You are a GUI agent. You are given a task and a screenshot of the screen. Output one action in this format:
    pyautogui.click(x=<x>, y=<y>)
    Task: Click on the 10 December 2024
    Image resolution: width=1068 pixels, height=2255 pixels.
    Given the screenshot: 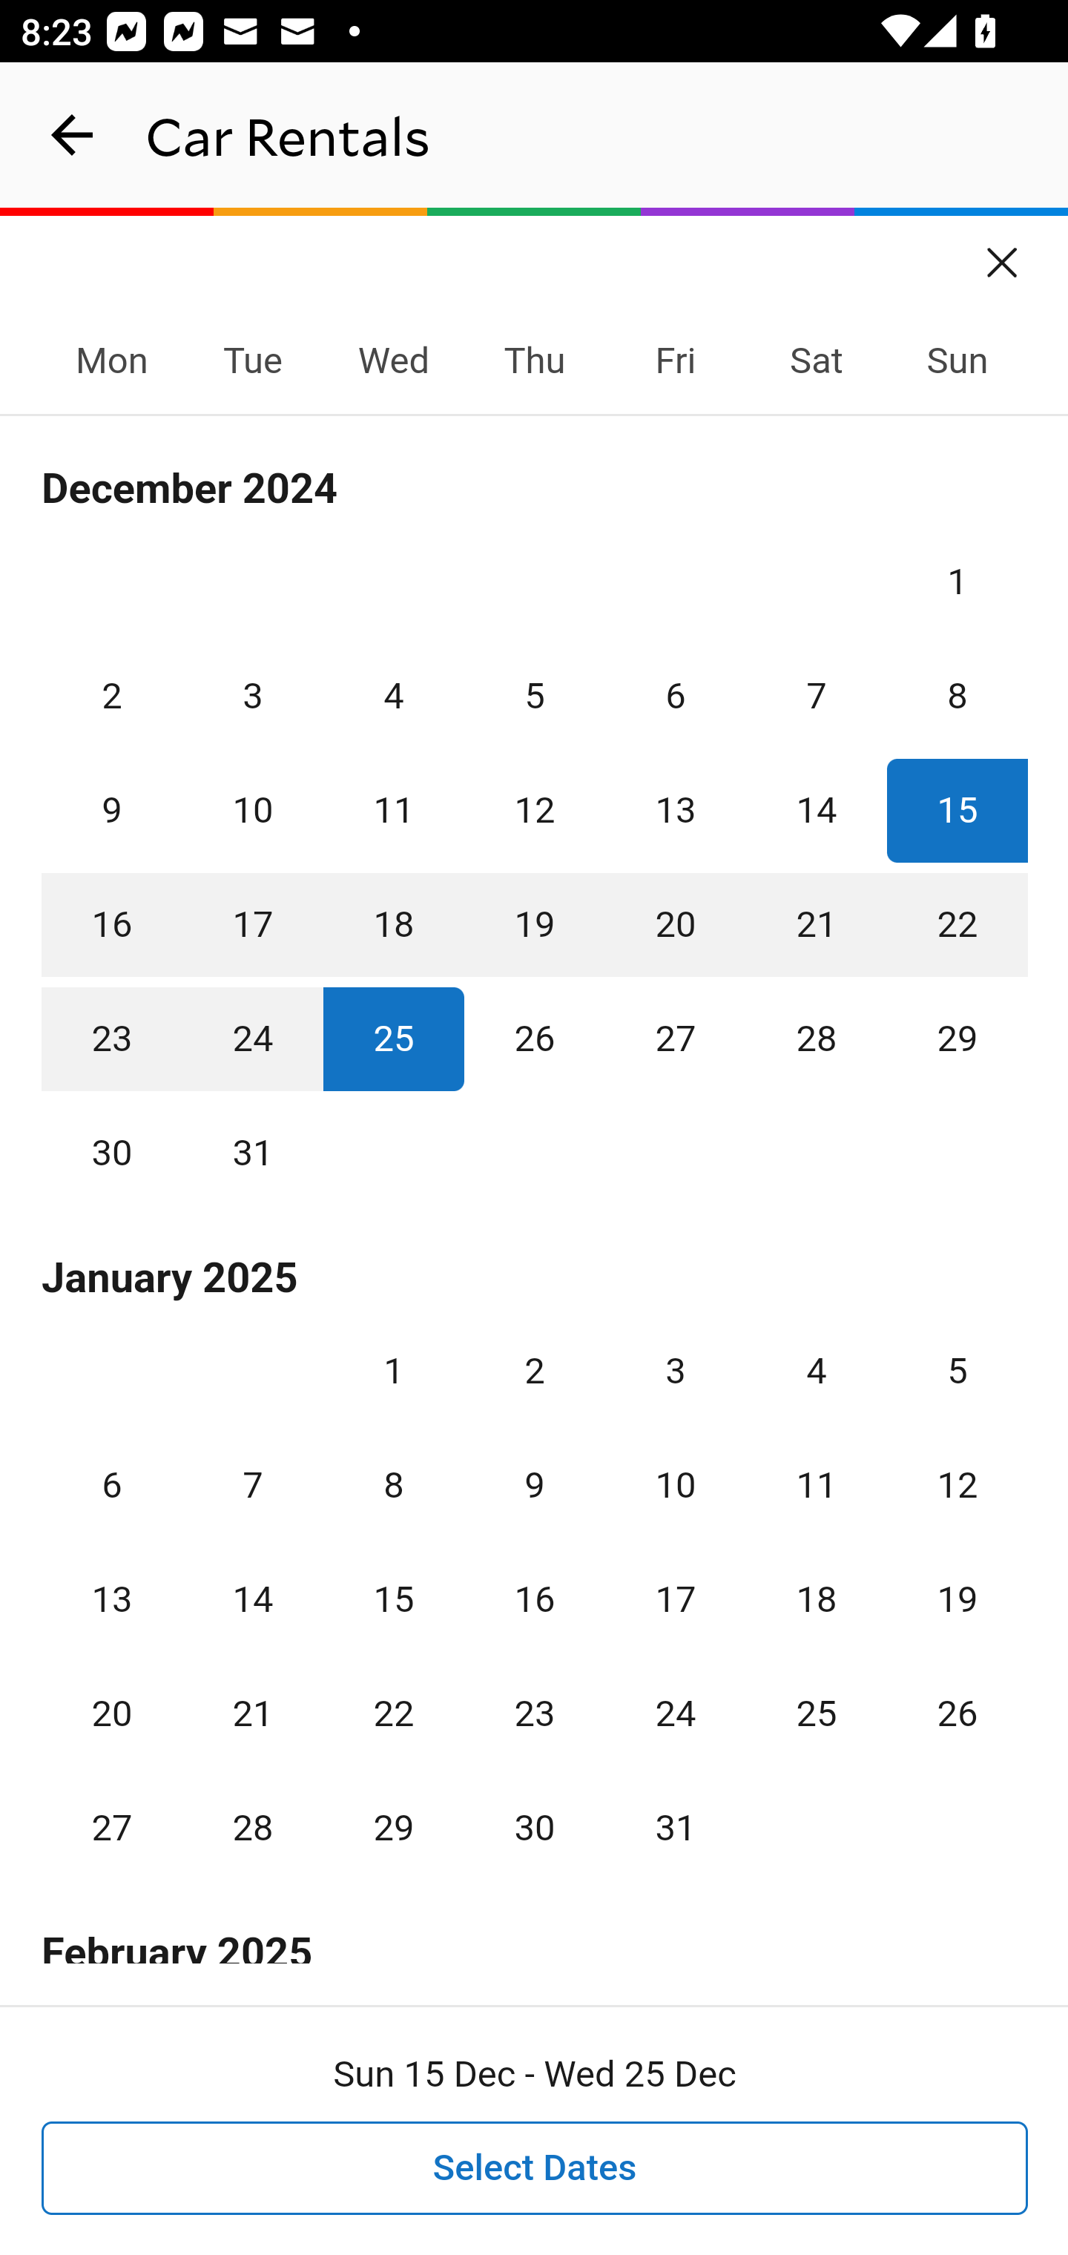 What is the action you would take?
    pyautogui.click(x=252, y=810)
    